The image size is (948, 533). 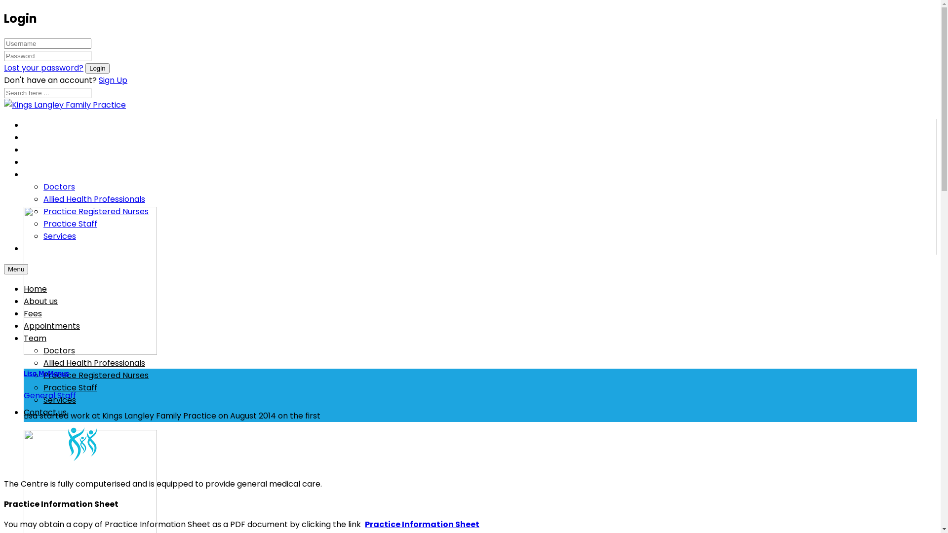 What do you see at coordinates (59, 350) in the screenshot?
I see `Doctors` at bounding box center [59, 350].